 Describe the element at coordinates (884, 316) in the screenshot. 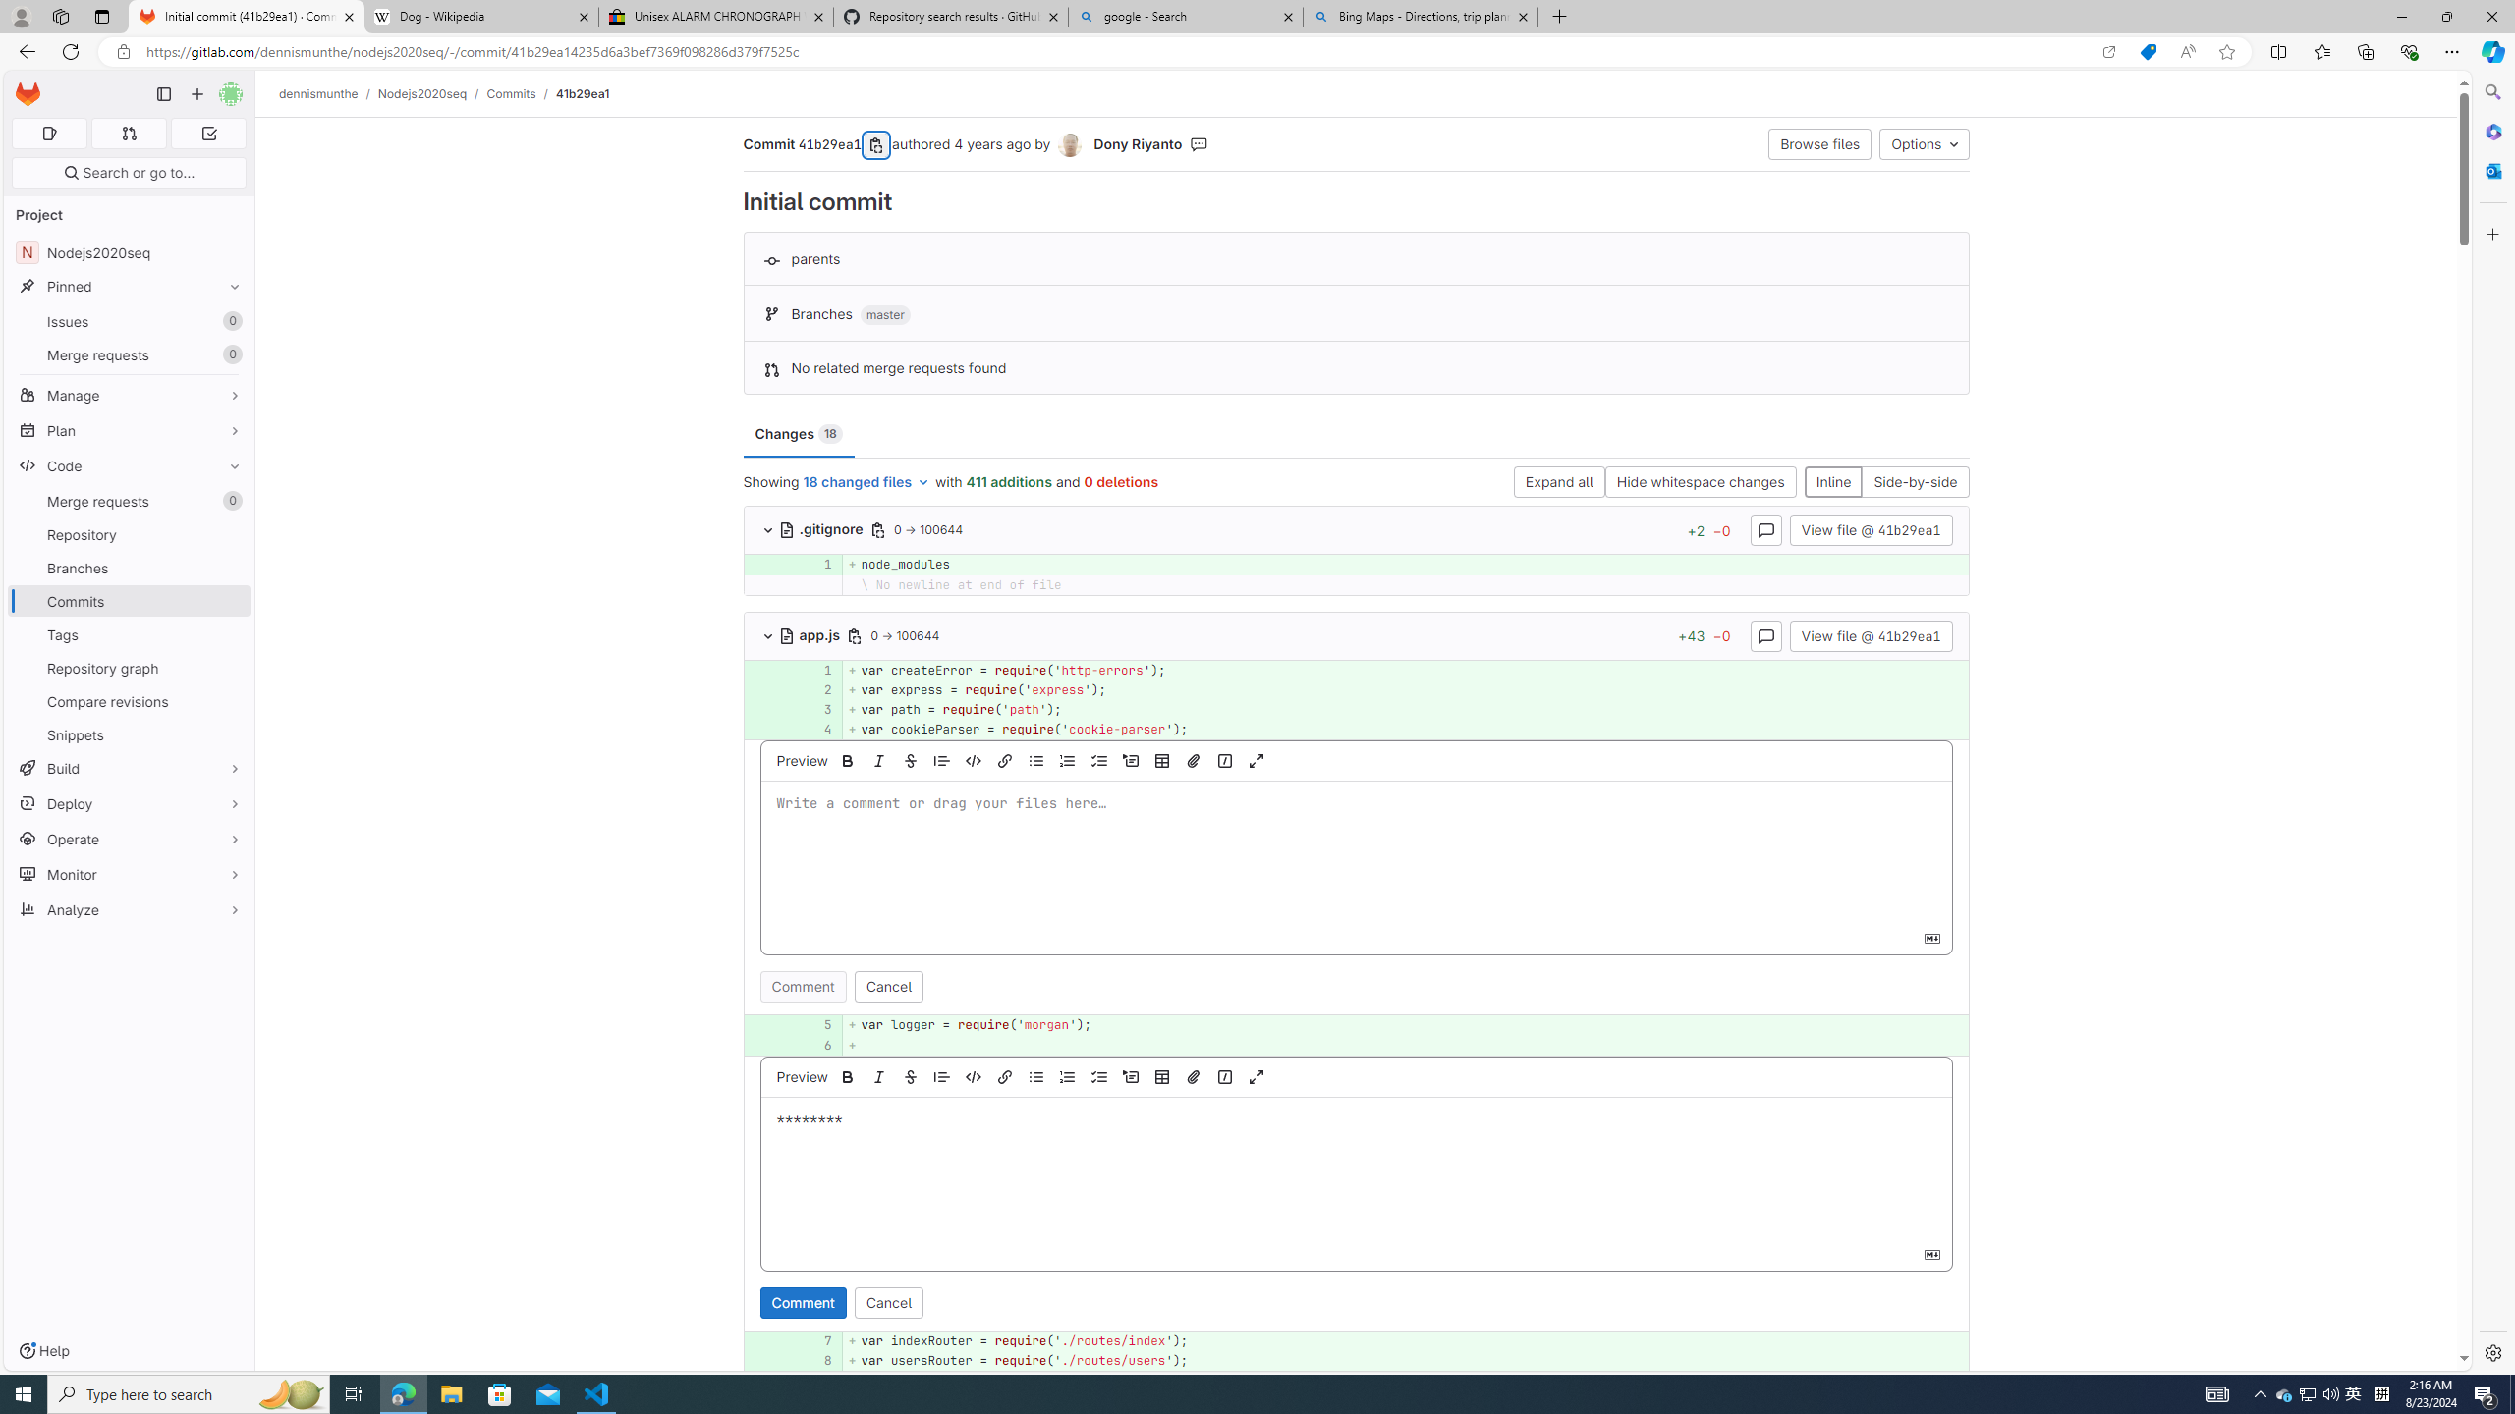

I see `master` at that location.